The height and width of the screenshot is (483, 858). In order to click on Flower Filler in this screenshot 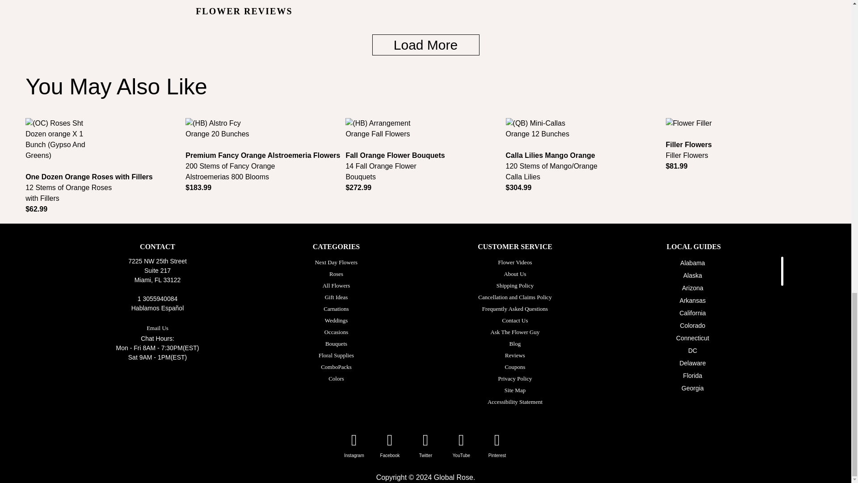, I will do `click(745, 129)`.